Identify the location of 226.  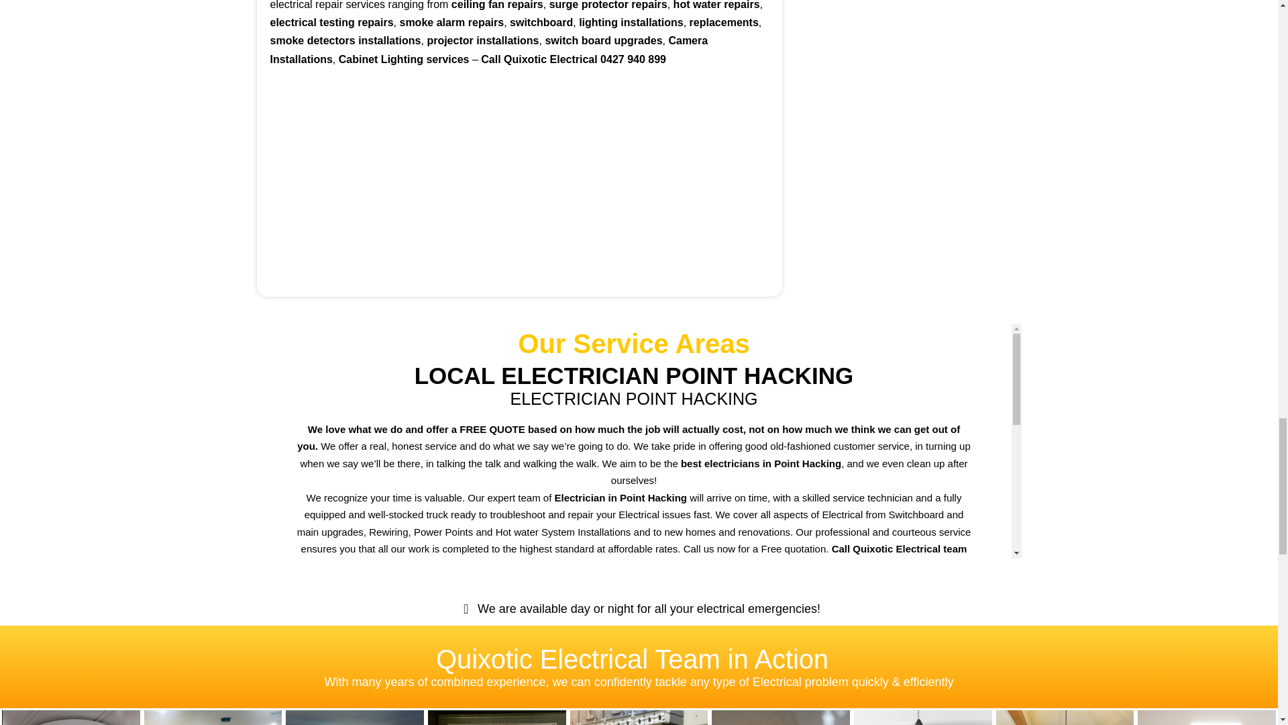
(781, 718).